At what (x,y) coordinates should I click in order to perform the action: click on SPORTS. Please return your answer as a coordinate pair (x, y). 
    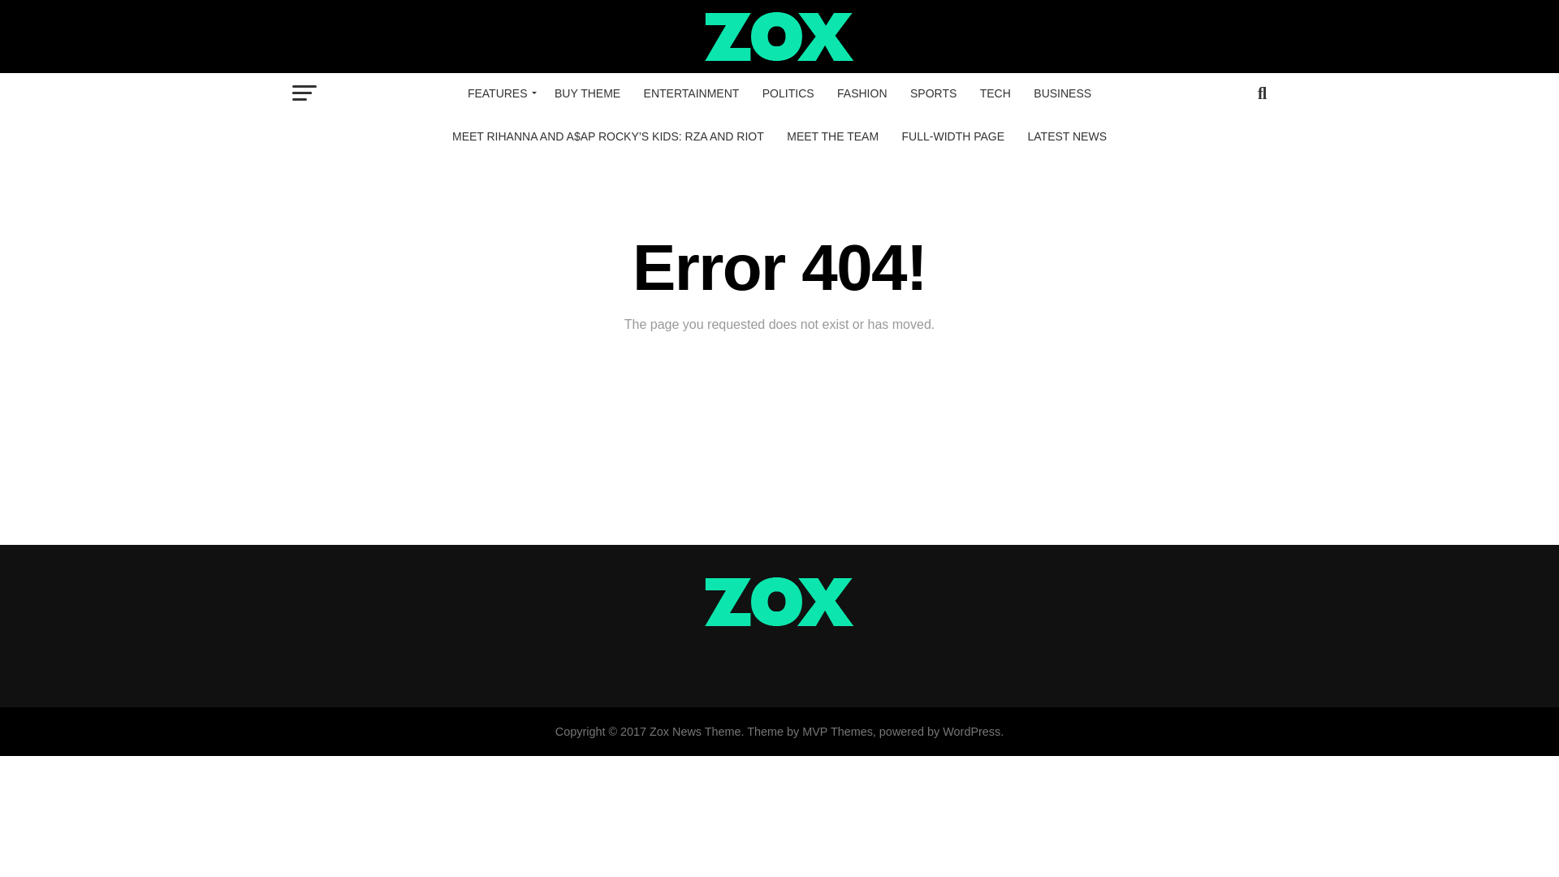
    Looking at the image, I should click on (934, 93).